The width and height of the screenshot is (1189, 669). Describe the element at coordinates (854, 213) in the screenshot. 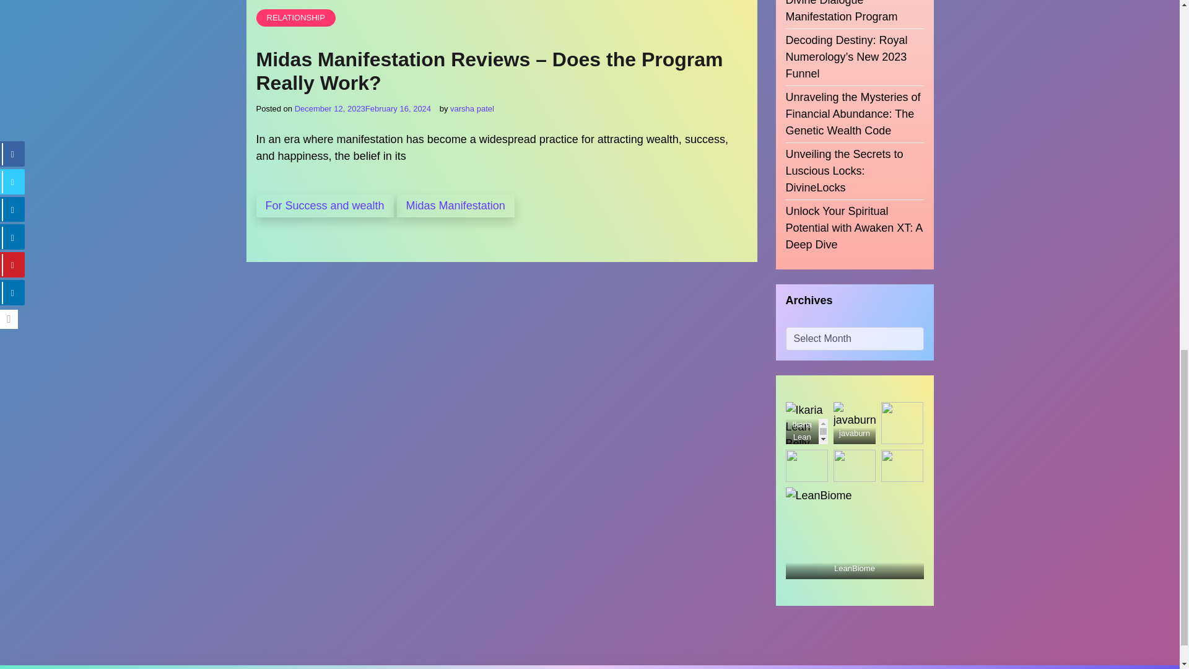

I see `Unlock Your Spiritual Potential with Awaken XT: A Deep Dive` at that location.